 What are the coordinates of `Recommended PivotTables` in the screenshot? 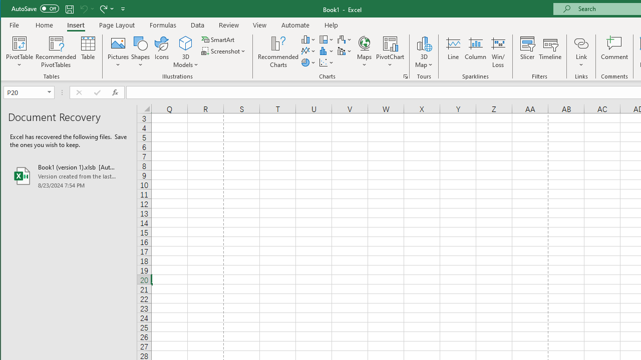 It's located at (56, 52).